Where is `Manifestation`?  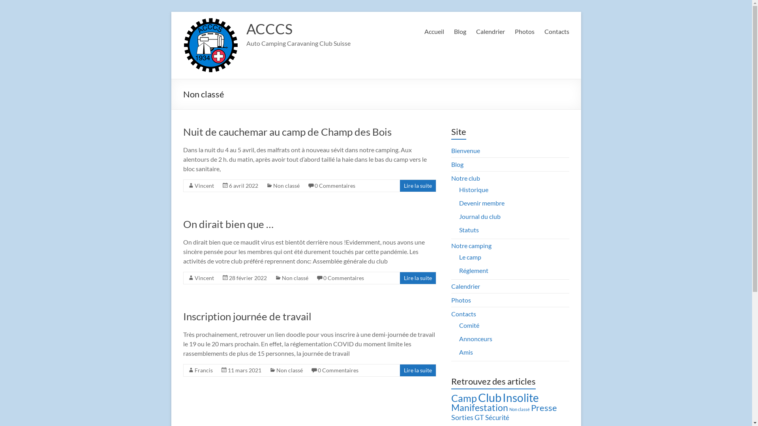 Manifestation is located at coordinates (480, 407).